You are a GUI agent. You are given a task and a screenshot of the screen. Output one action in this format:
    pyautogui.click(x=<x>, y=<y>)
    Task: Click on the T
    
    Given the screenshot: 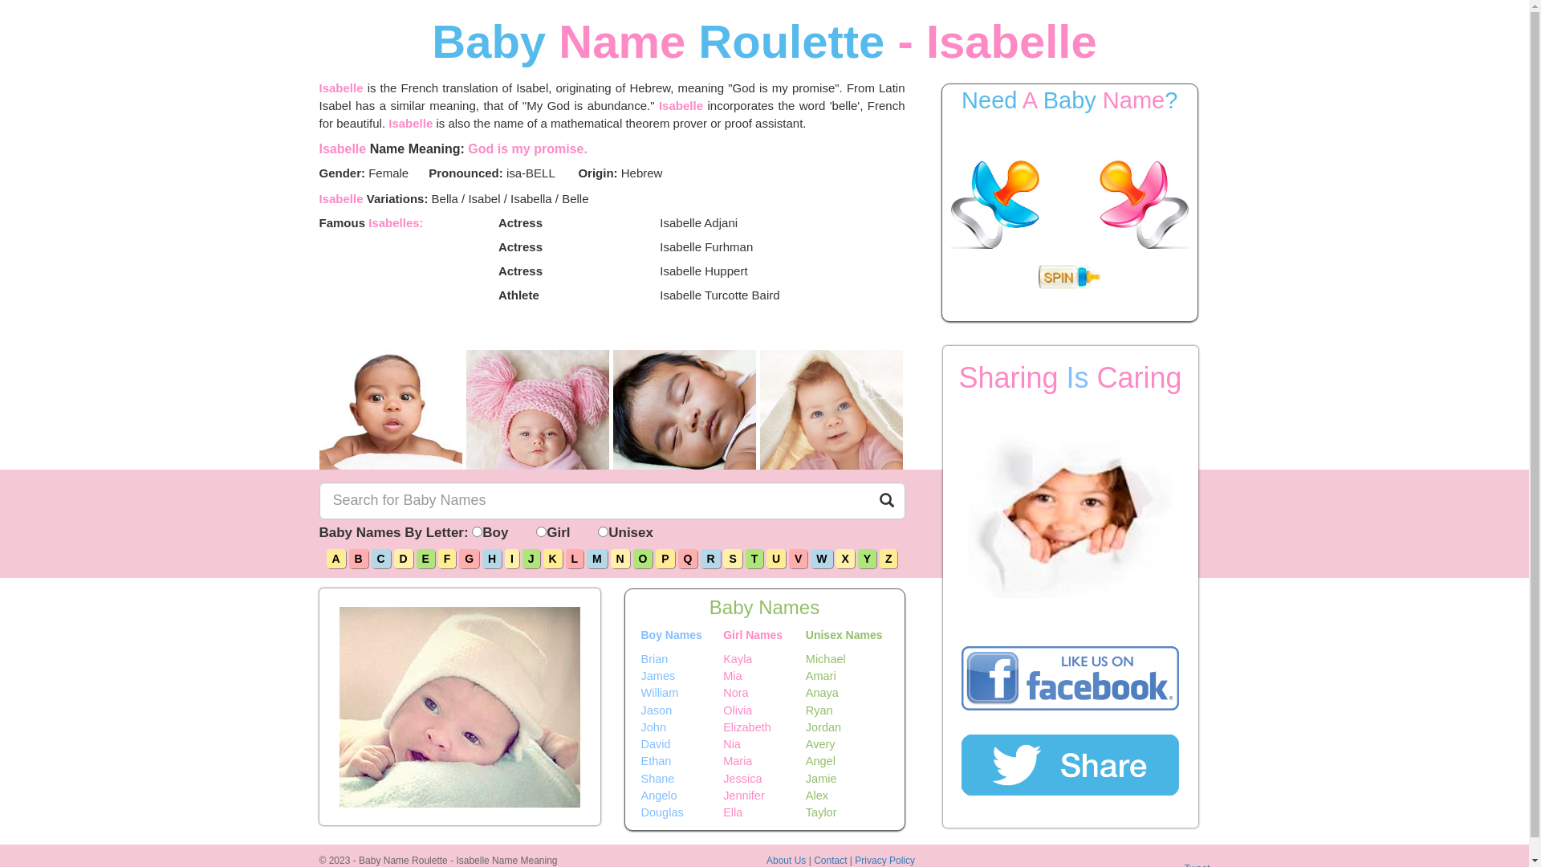 What is the action you would take?
    pyautogui.click(x=754, y=559)
    